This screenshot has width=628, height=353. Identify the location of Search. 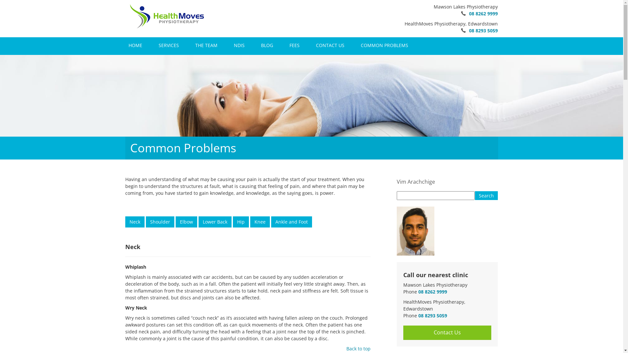
(486, 195).